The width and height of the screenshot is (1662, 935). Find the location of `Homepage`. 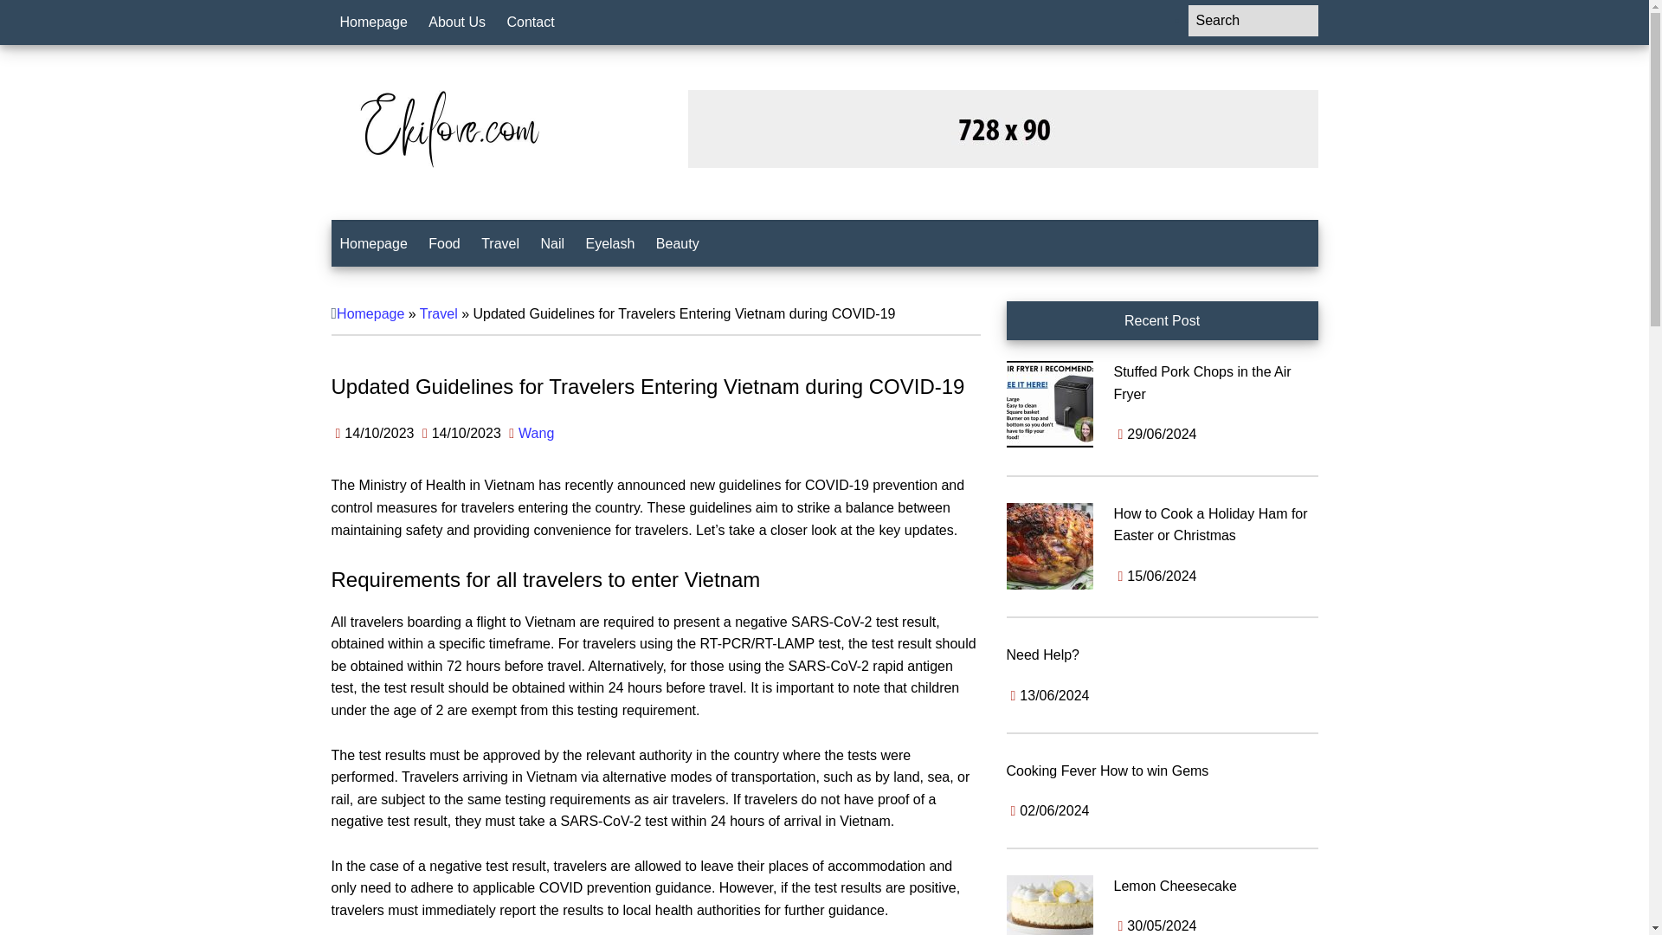

Homepage is located at coordinates (373, 243).